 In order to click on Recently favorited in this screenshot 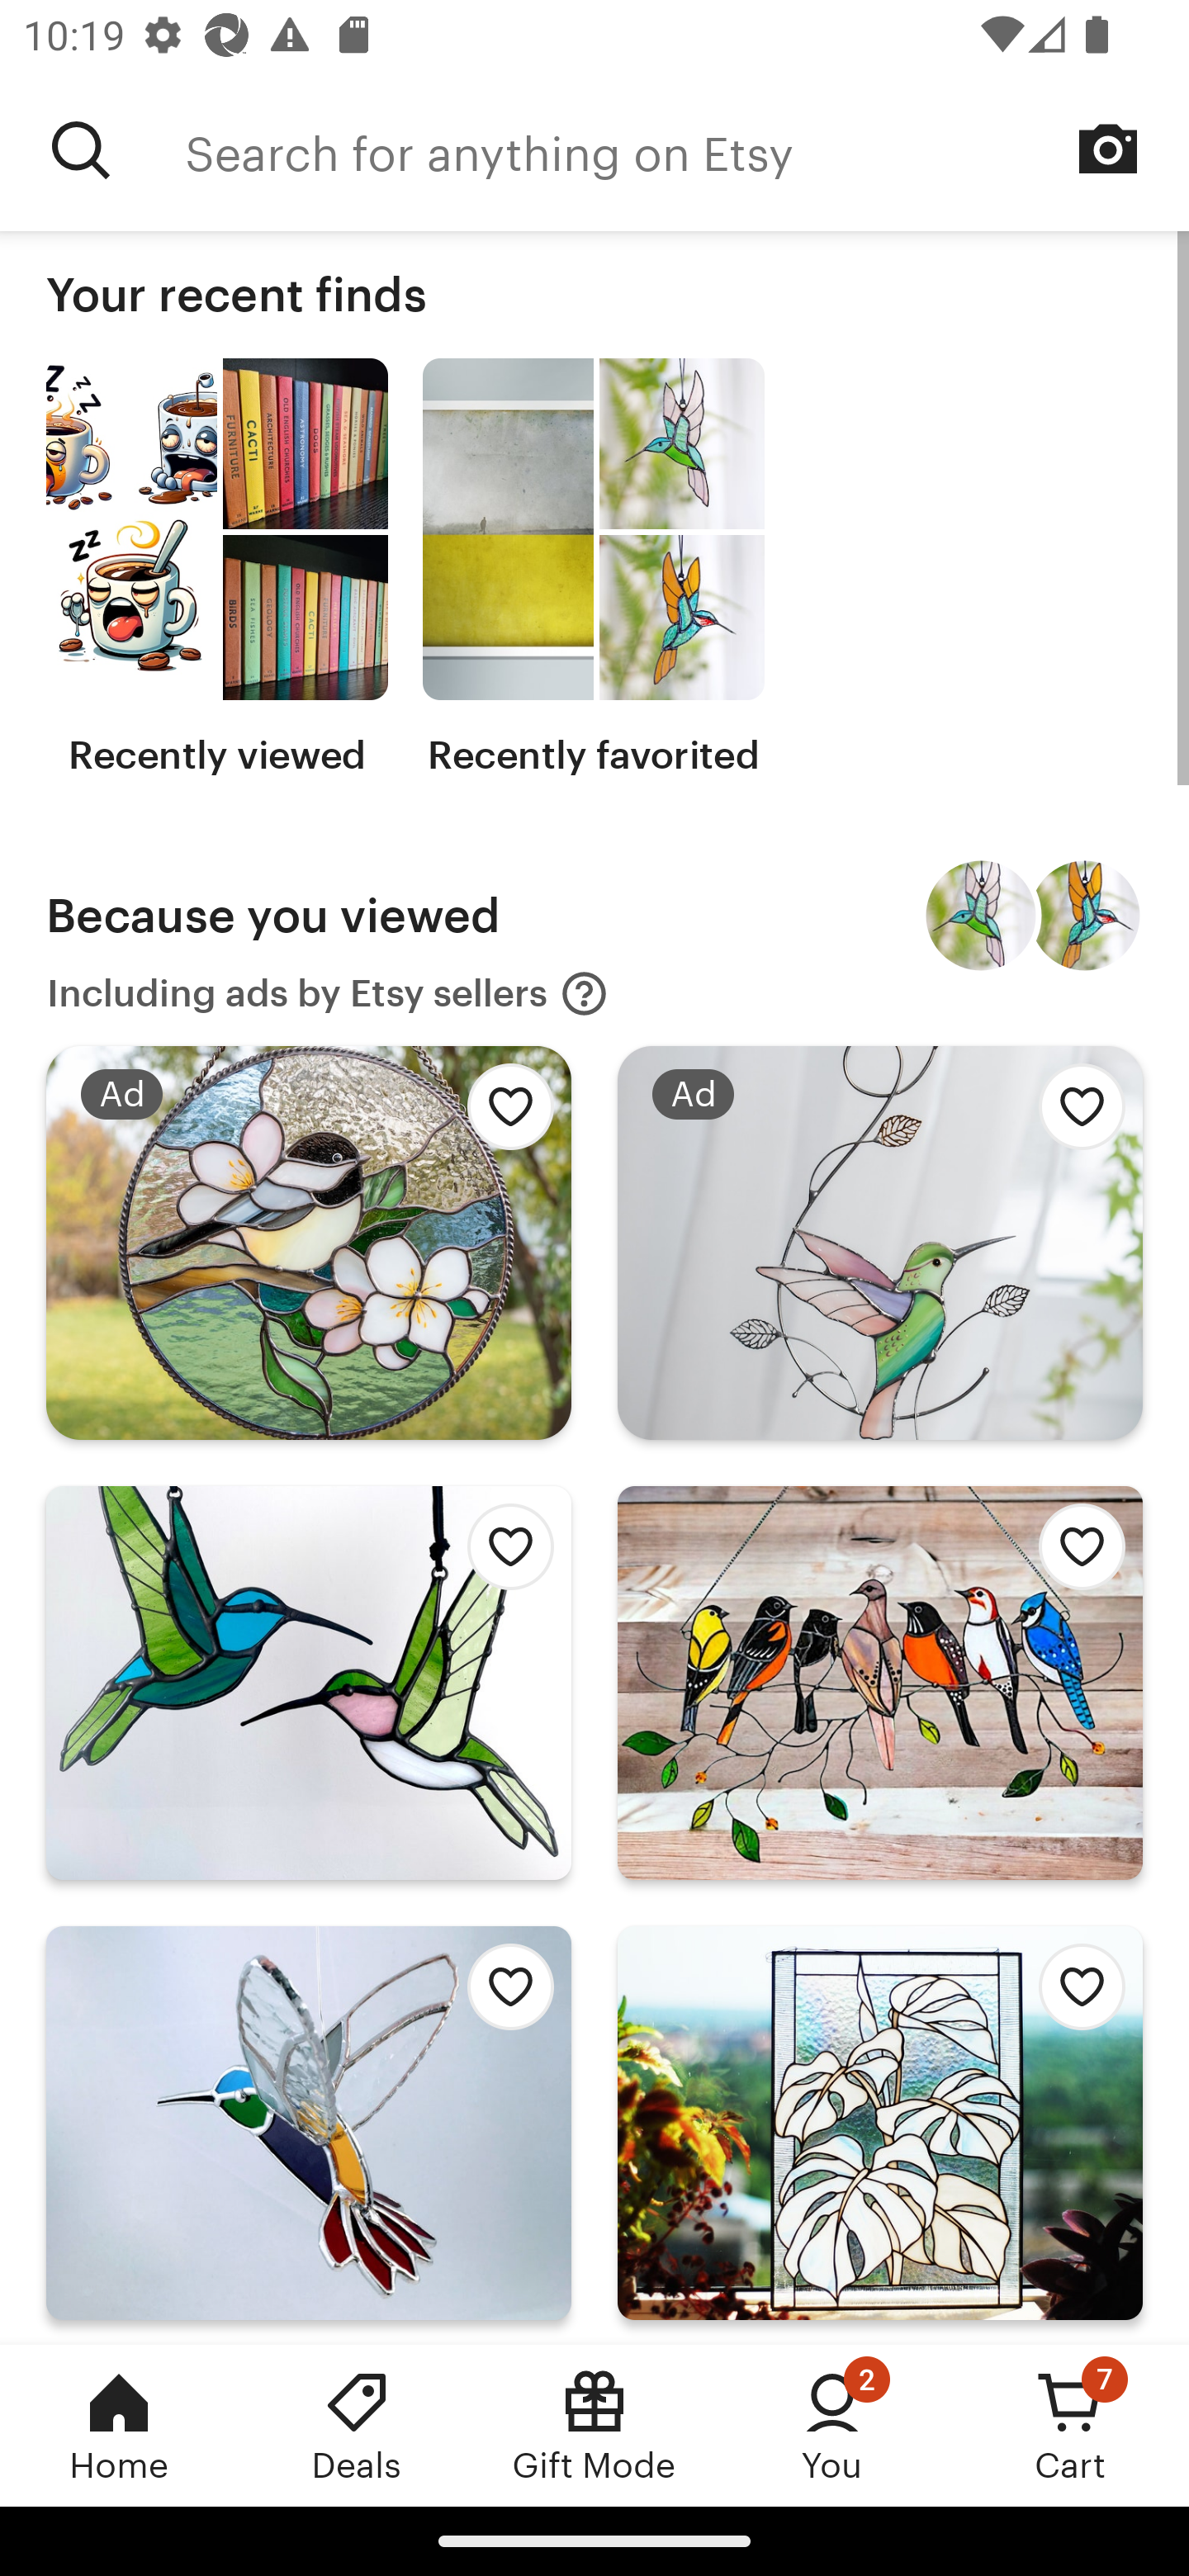, I will do `click(593, 568)`.